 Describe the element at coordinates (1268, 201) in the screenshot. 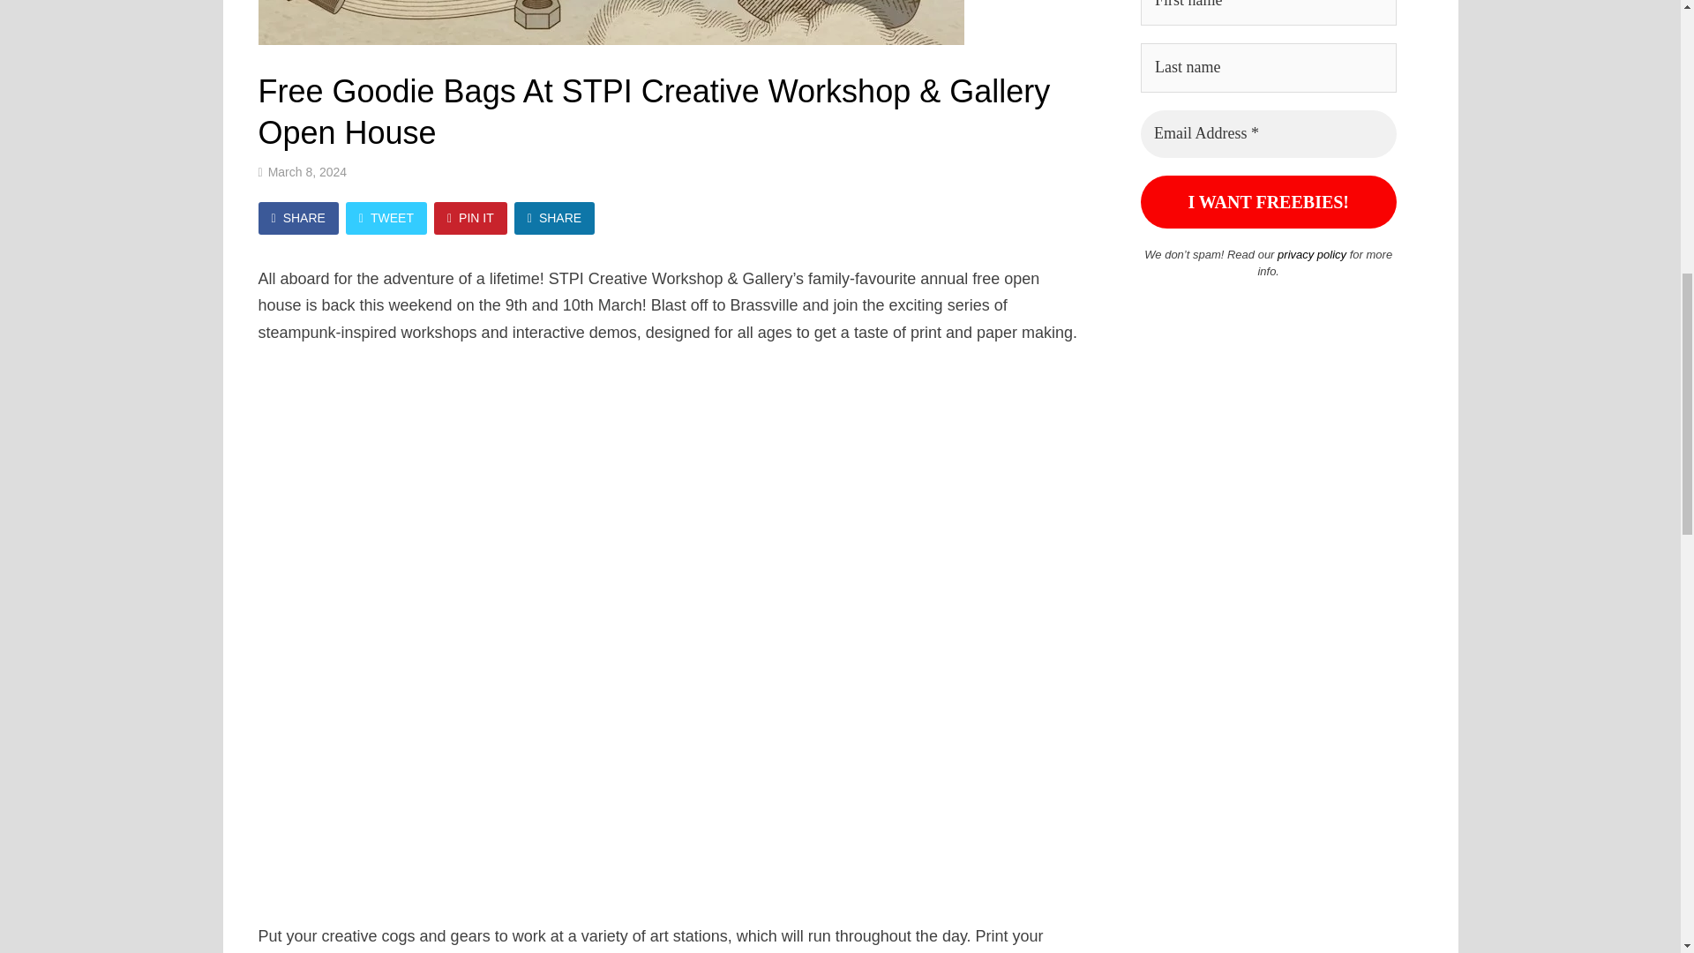

I see `I Want Freebies!` at that location.